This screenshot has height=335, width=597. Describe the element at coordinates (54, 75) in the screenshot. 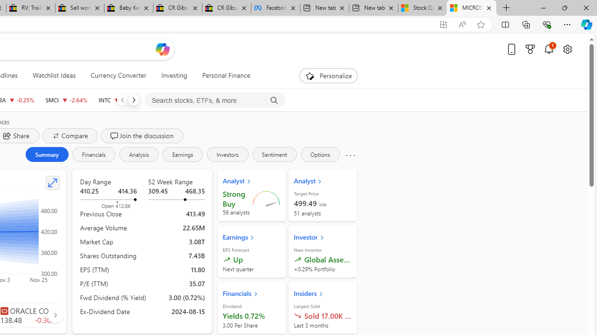

I see `Watchlist Ideas` at that location.